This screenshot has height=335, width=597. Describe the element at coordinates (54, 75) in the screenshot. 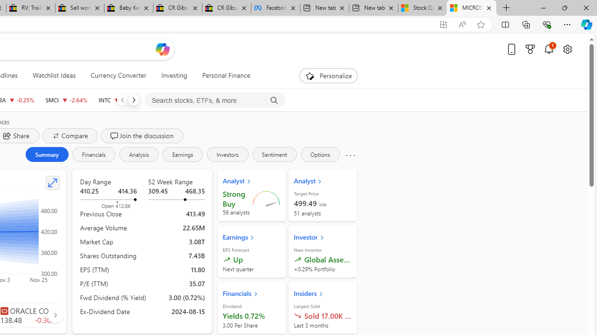

I see `Watchlist Ideas` at that location.